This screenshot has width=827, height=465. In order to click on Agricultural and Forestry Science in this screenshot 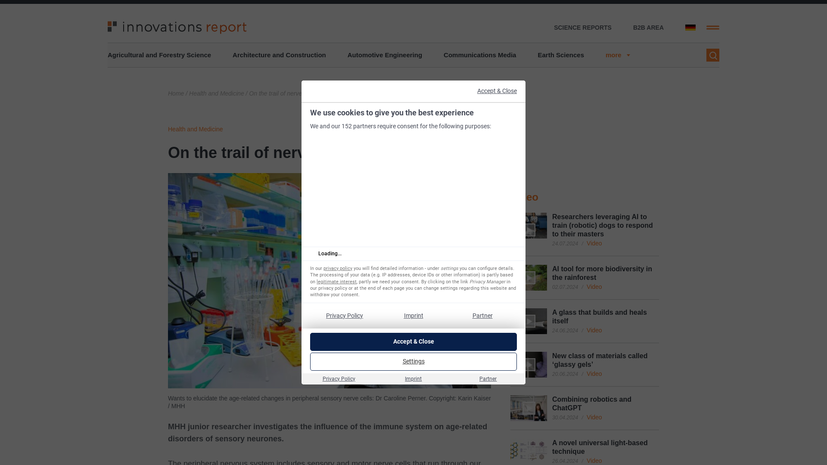, I will do `click(159, 55)`.